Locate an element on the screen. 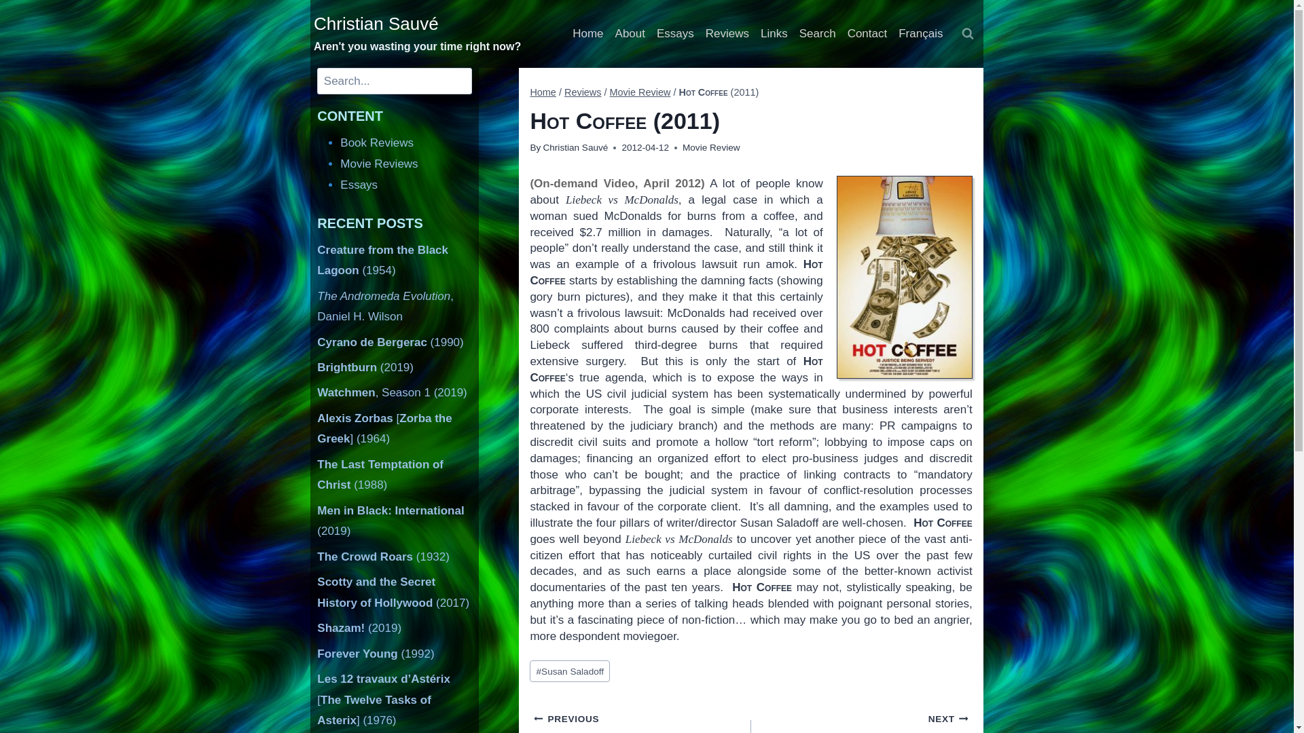 The image size is (1304, 733). Home is located at coordinates (543, 92).